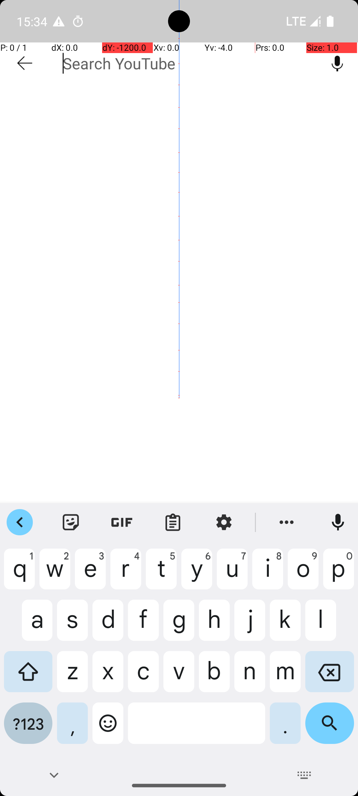 The image size is (358, 796). What do you see at coordinates (25, 63) in the screenshot?
I see `Navigate up` at bounding box center [25, 63].